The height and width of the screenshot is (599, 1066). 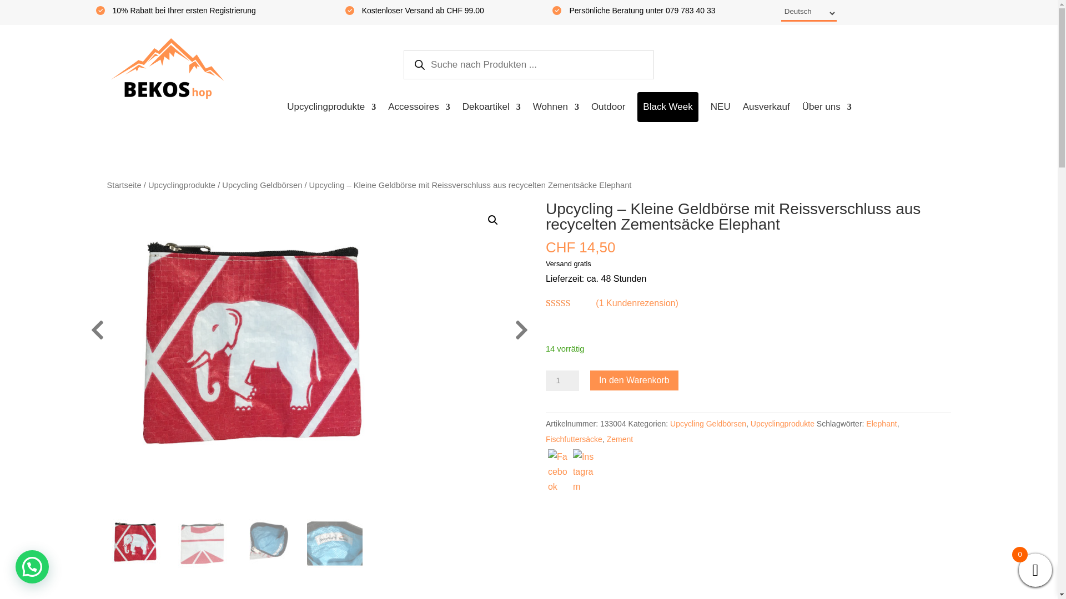 What do you see at coordinates (882, 424) in the screenshot?
I see `Elephant` at bounding box center [882, 424].